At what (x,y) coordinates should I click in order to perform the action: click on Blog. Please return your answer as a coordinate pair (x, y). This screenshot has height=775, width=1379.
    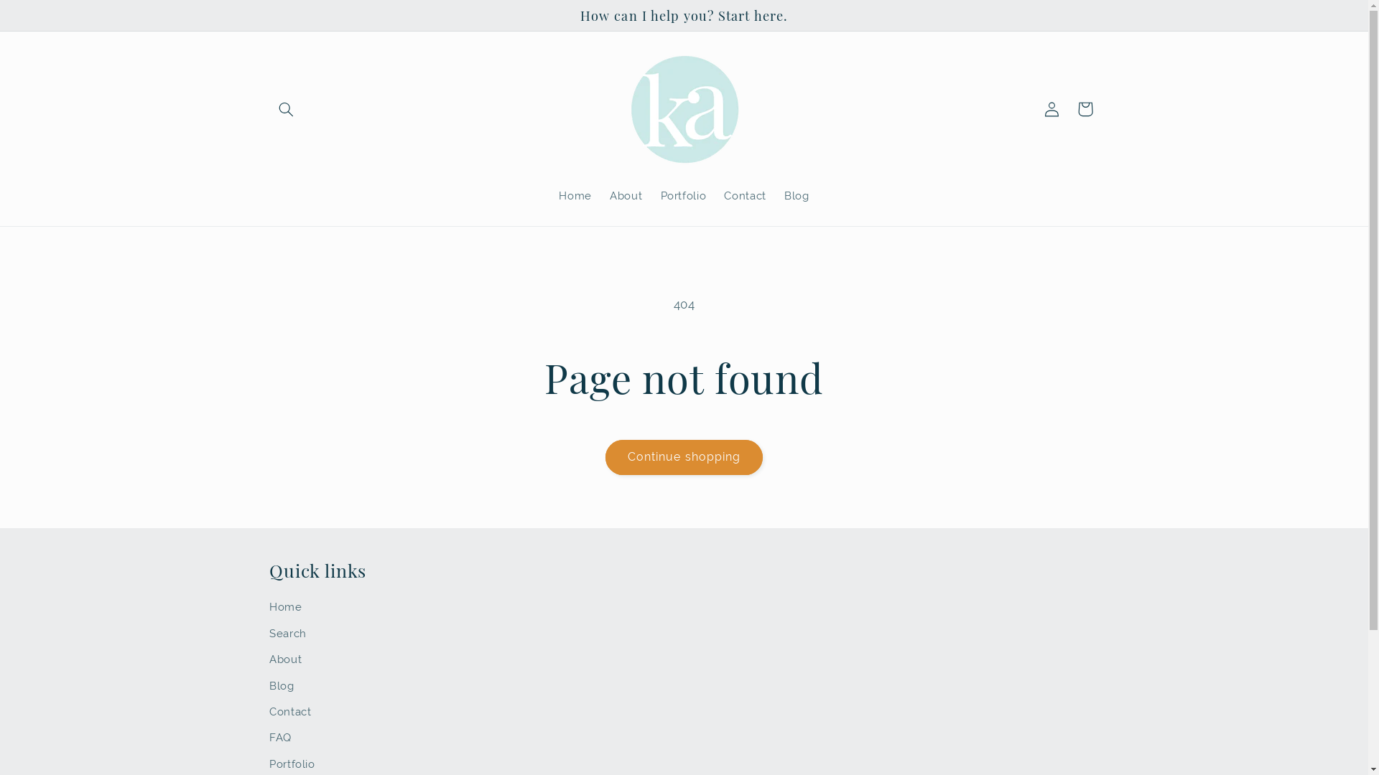
    Looking at the image, I should click on (797, 196).